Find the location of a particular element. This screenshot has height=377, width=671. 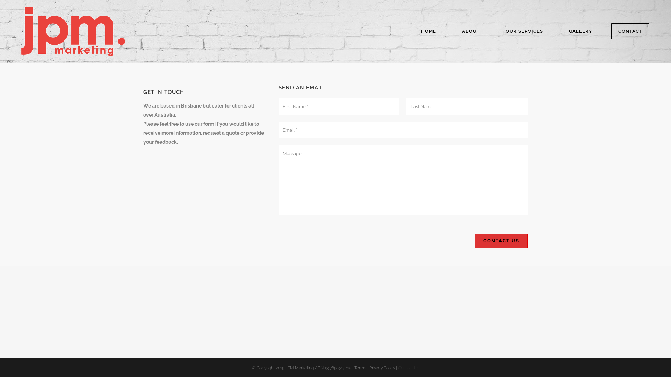

HOME is located at coordinates (428, 31).